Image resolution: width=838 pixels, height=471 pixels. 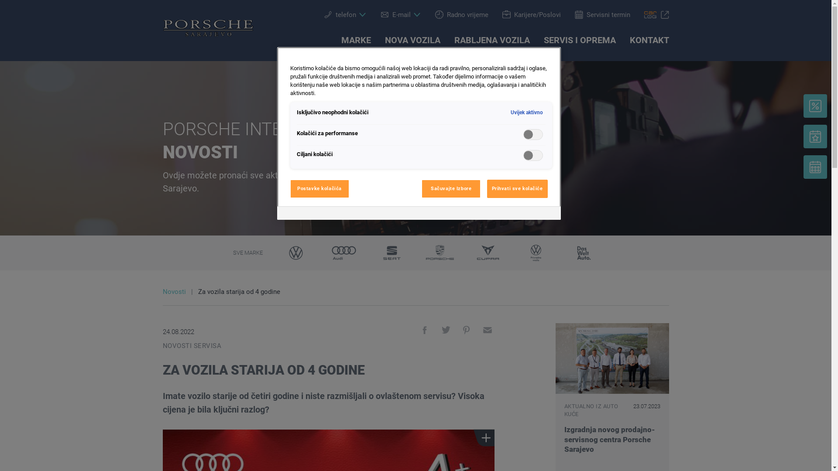 What do you see at coordinates (345, 15) in the screenshot?
I see `telefon` at bounding box center [345, 15].